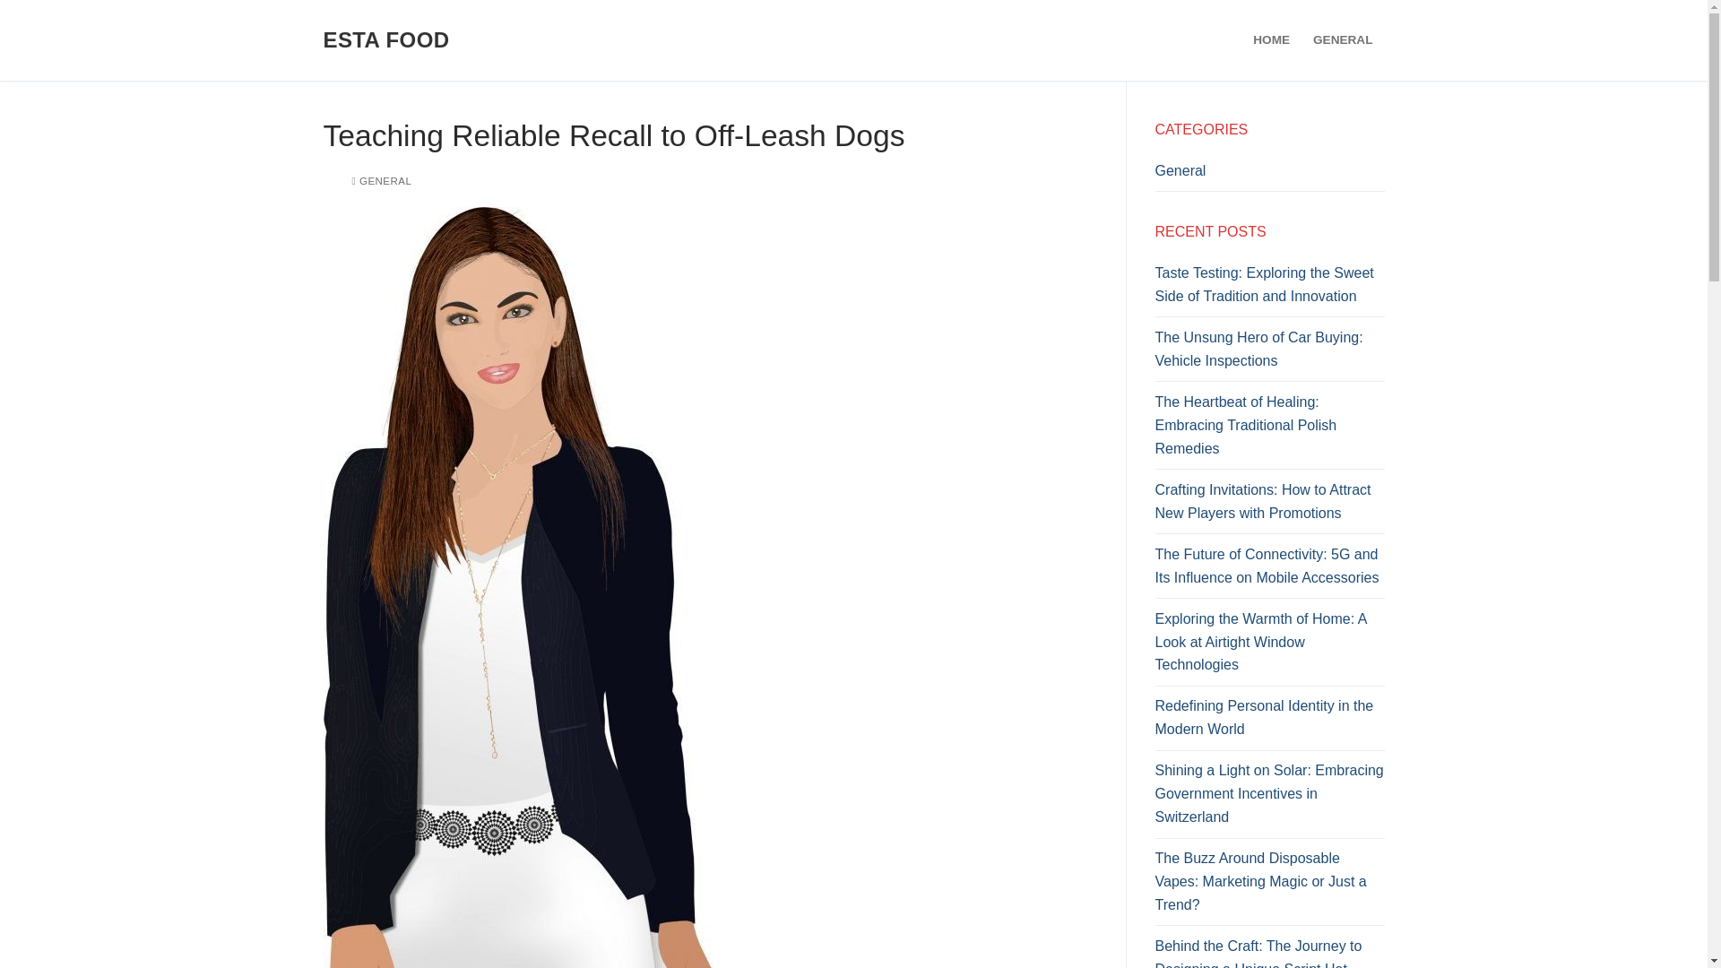 The height and width of the screenshot is (968, 1721). What do you see at coordinates (1269, 353) in the screenshot?
I see `The Unsung Hero of Car Buying: Vehicle Inspections` at bounding box center [1269, 353].